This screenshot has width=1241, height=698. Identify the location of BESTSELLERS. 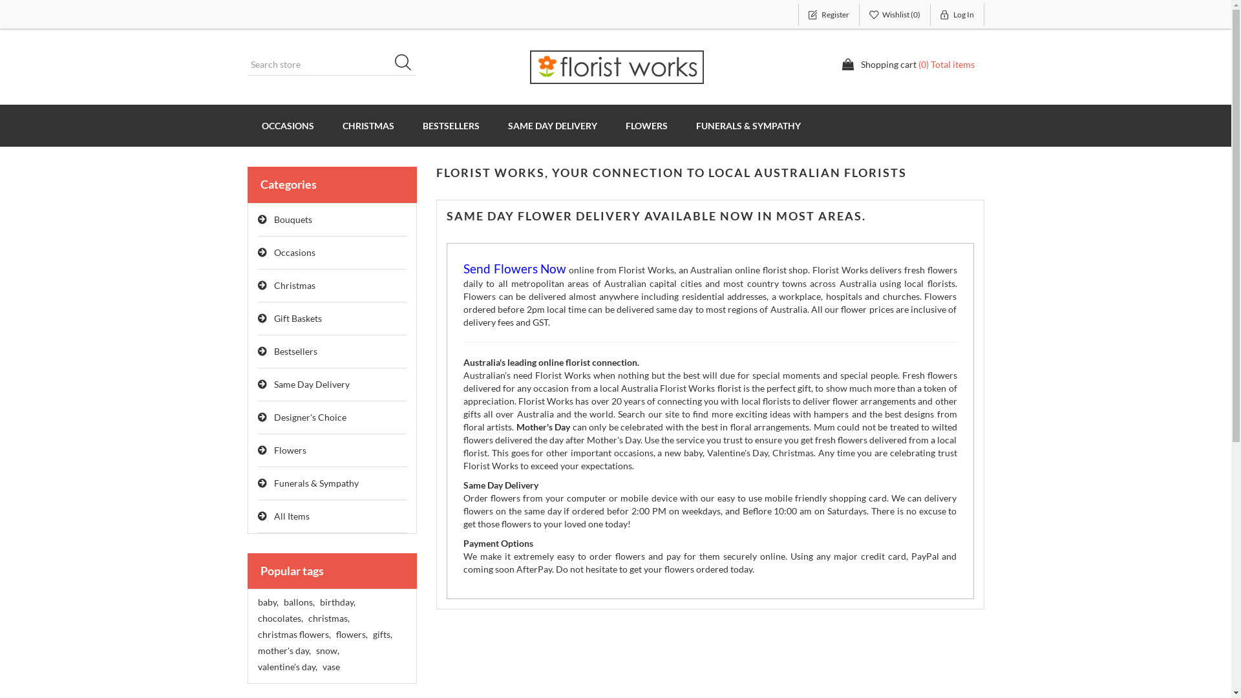
(451, 125).